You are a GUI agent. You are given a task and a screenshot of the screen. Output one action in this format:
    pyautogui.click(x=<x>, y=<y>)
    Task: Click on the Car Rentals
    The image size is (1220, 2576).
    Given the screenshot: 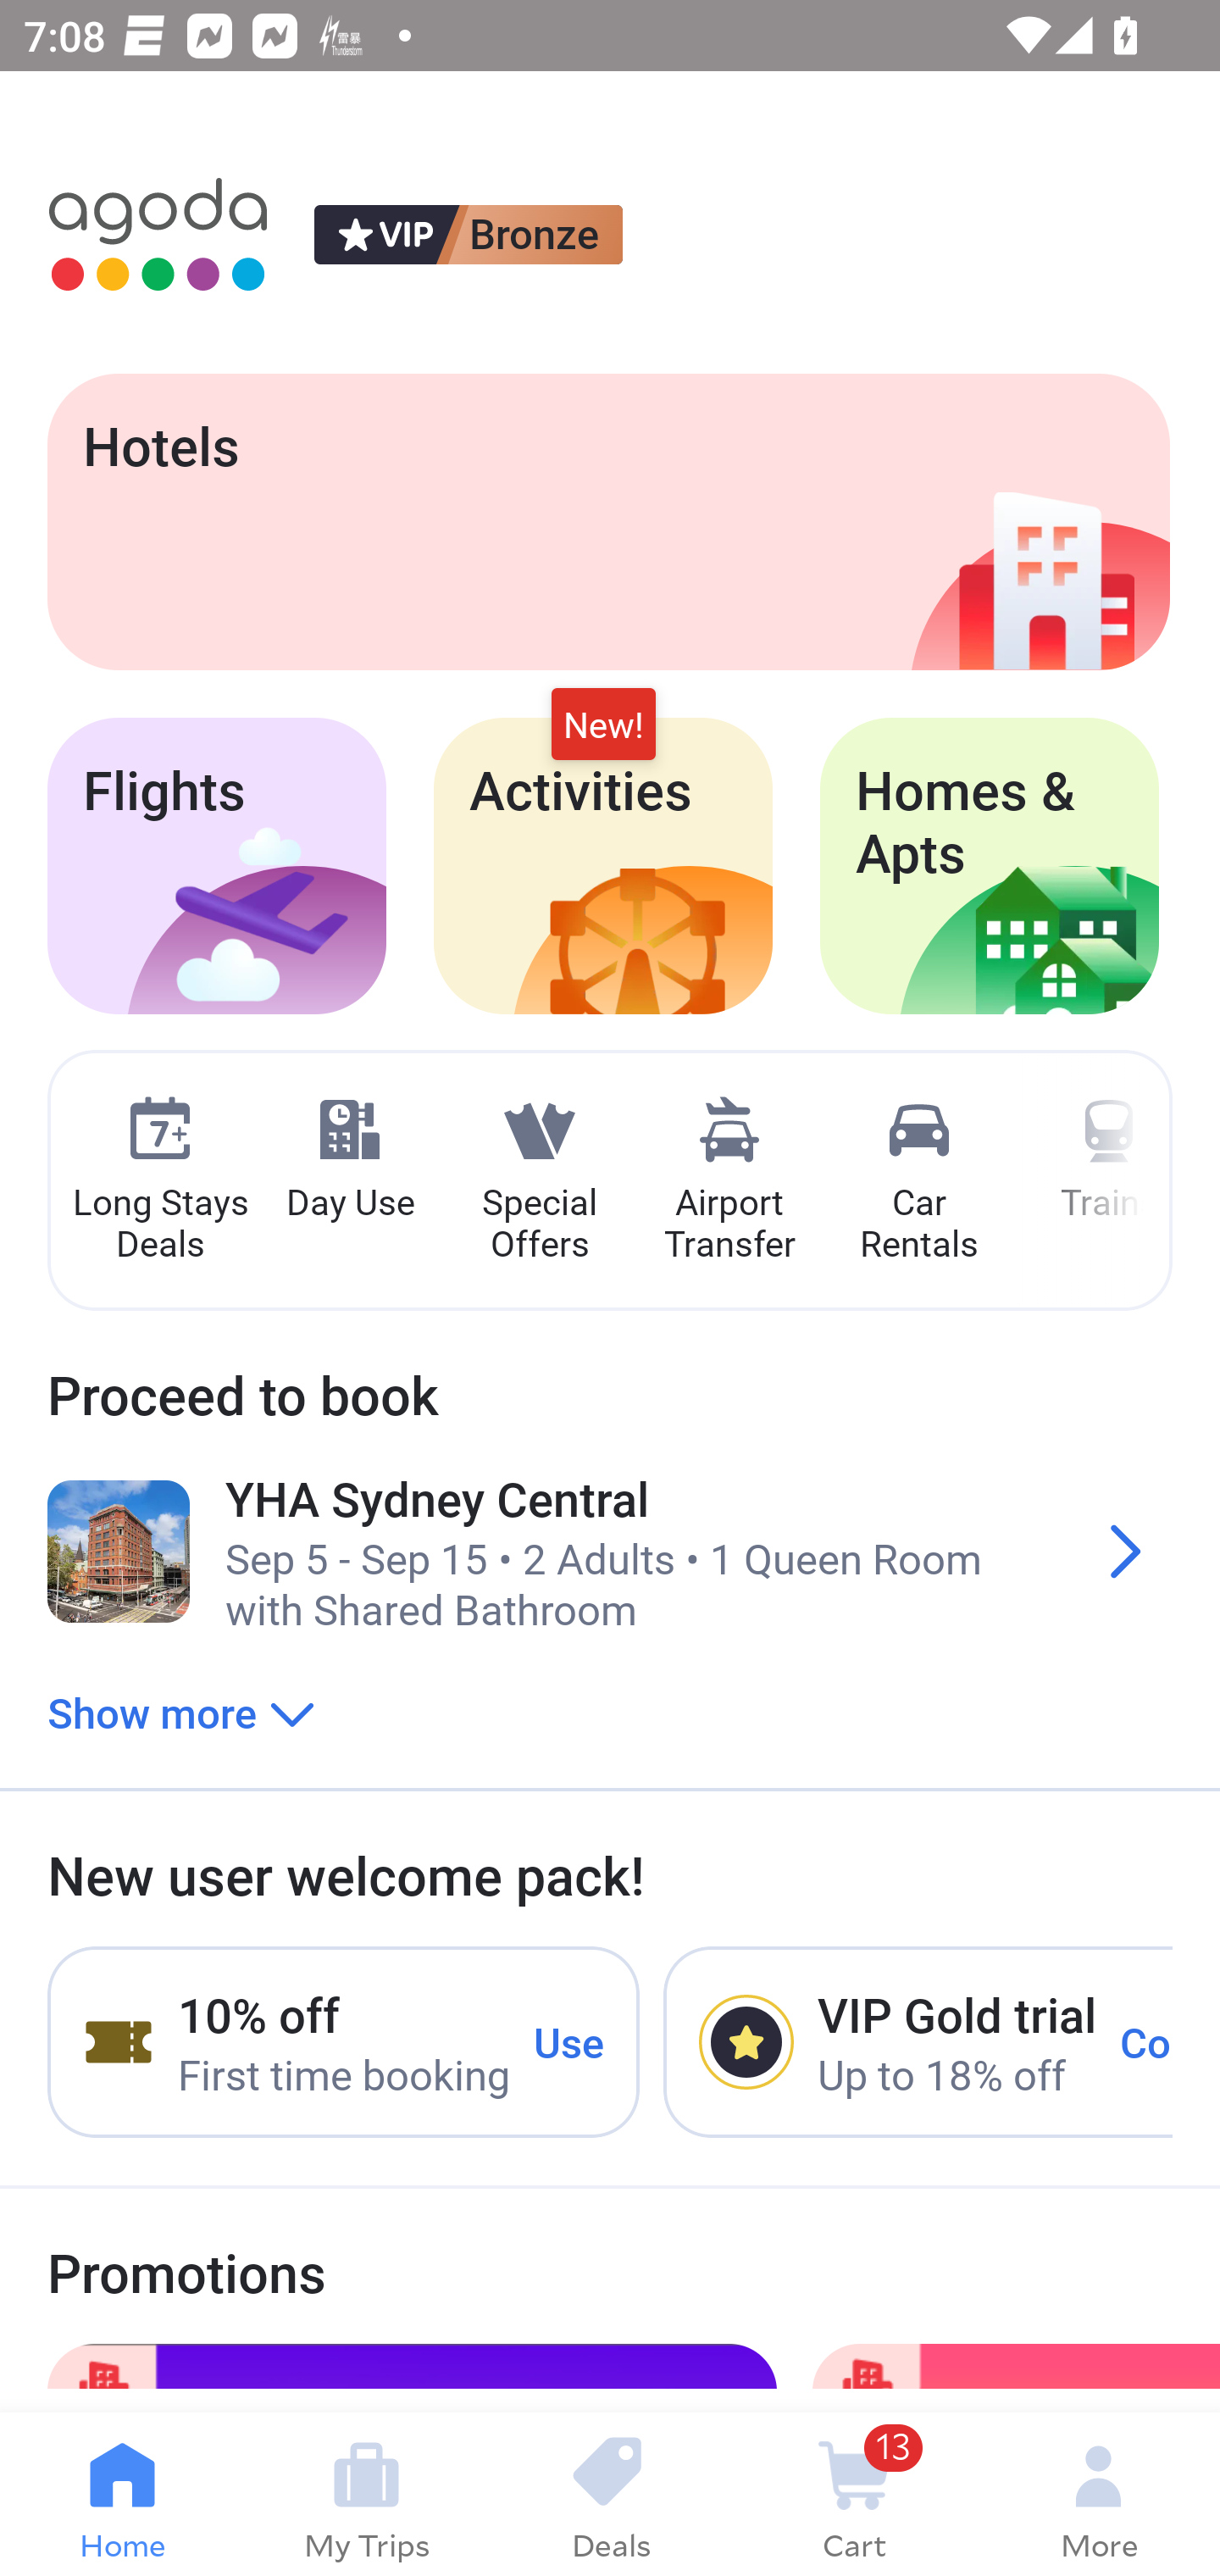 What is the action you would take?
    pyautogui.click(x=918, y=1181)
    